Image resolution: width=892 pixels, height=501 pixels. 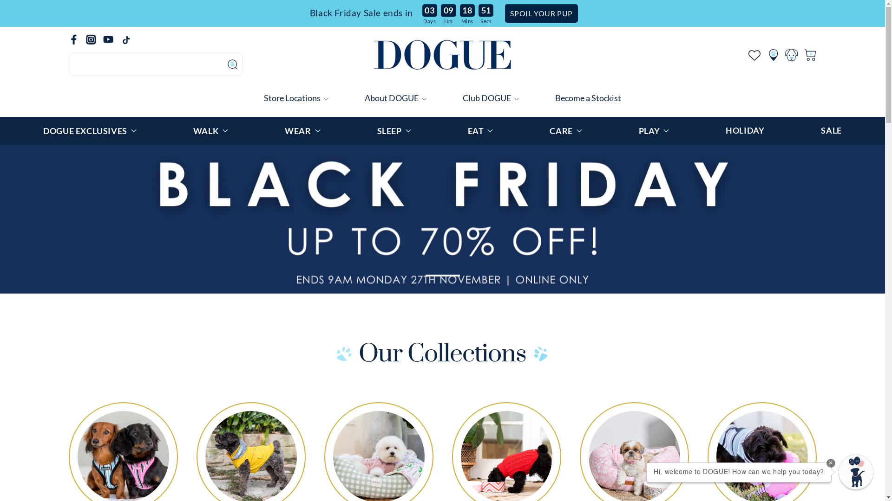 What do you see at coordinates (443, 276) in the screenshot?
I see `1` at bounding box center [443, 276].